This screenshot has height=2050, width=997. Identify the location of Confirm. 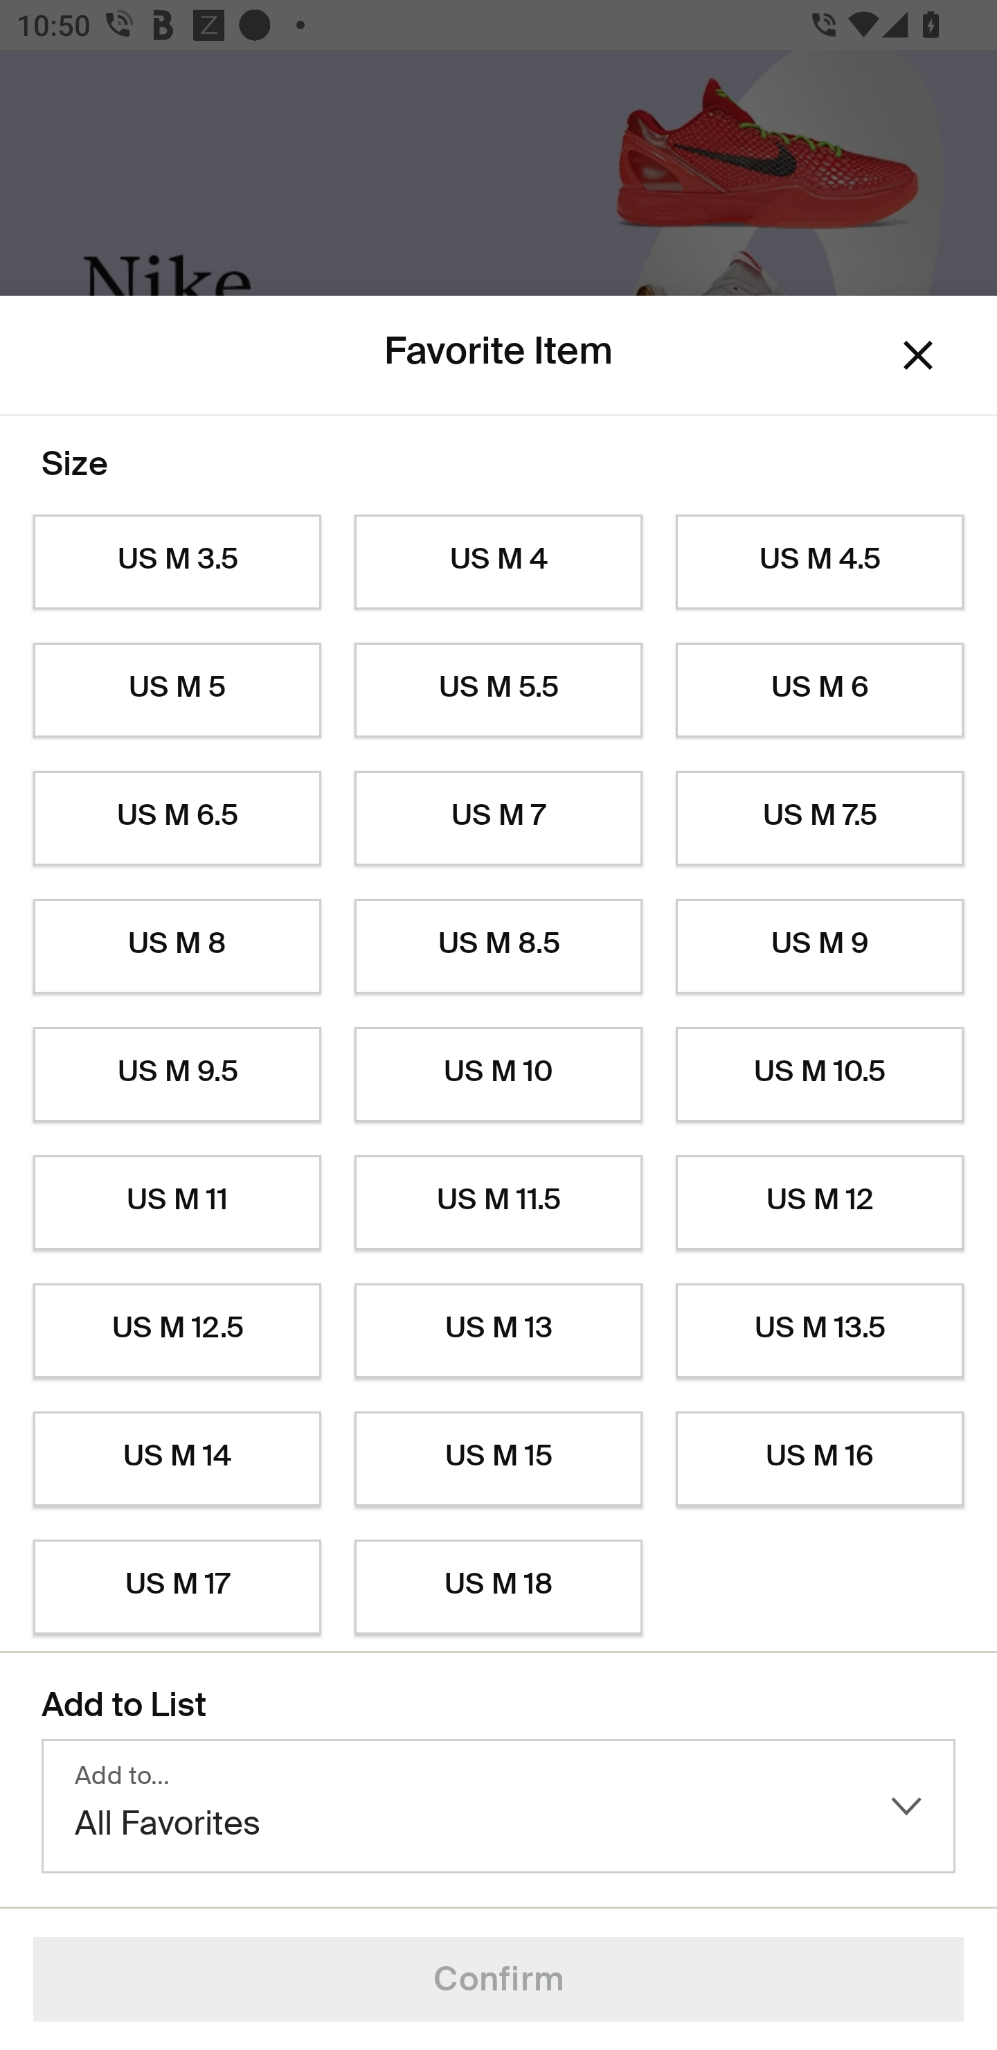
(498, 1979).